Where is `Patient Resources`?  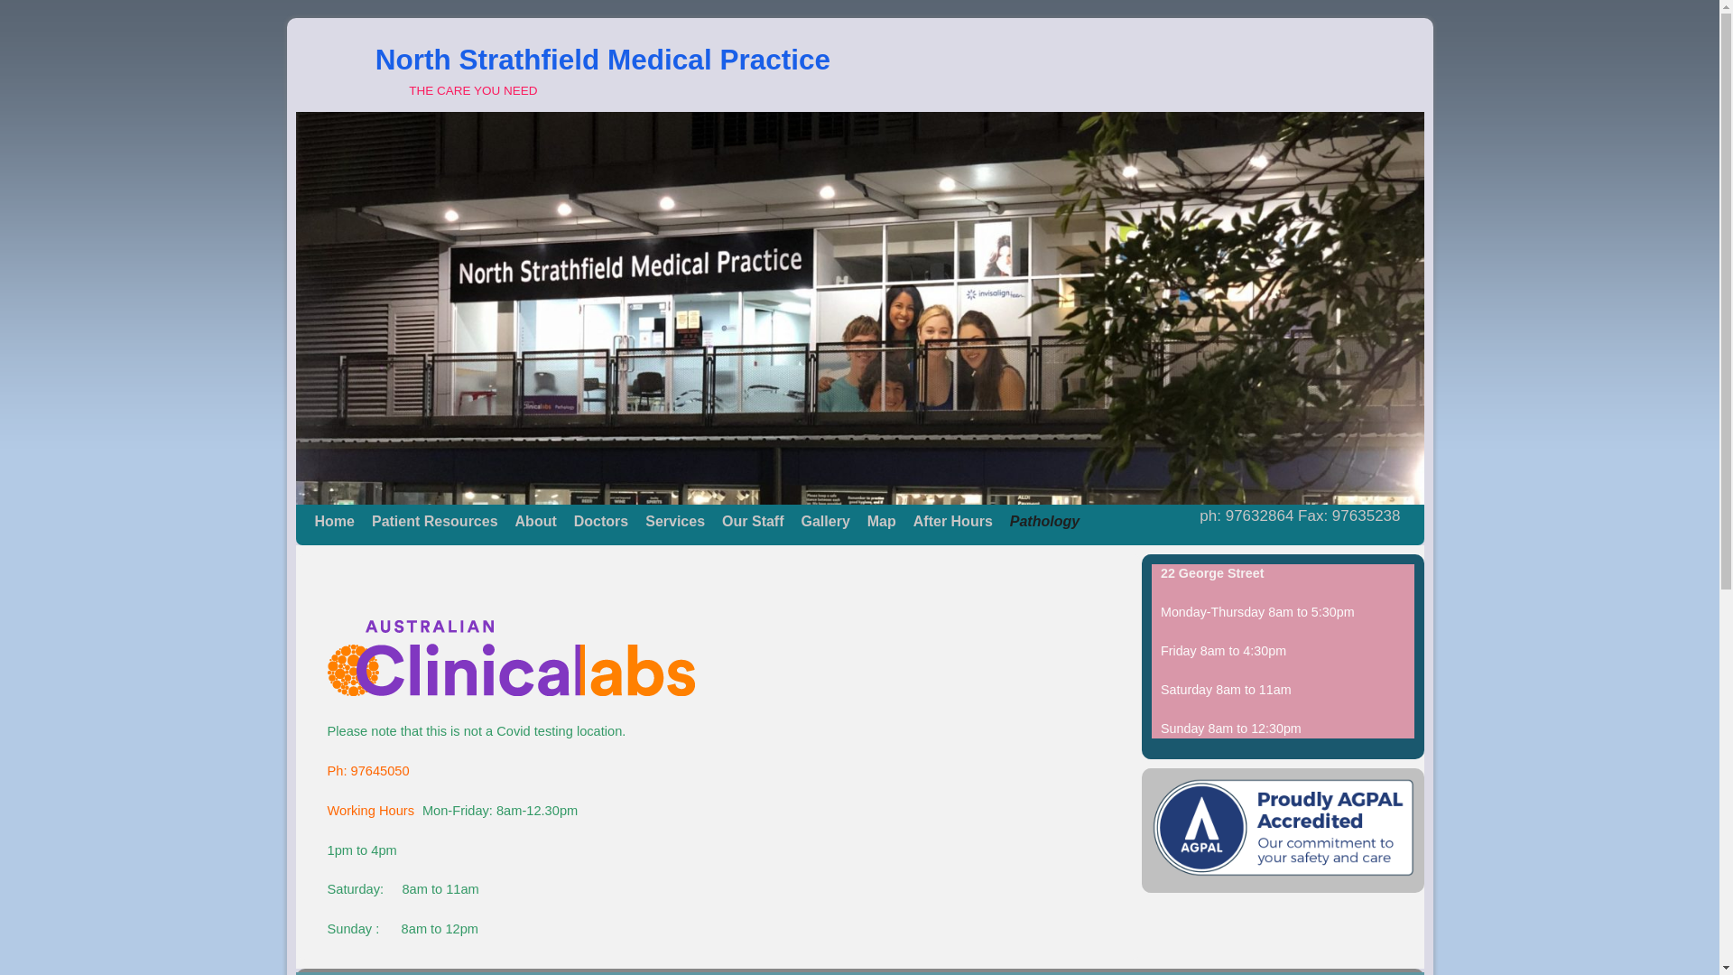
Patient Resources is located at coordinates (435, 522).